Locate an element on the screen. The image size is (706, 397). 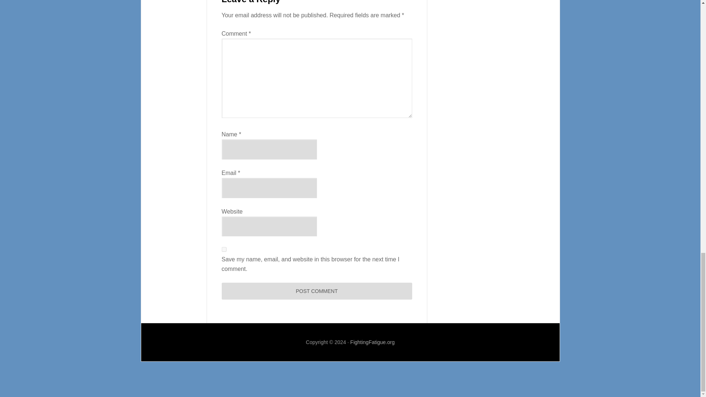
Post Comment is located at coordinates (316, 291).